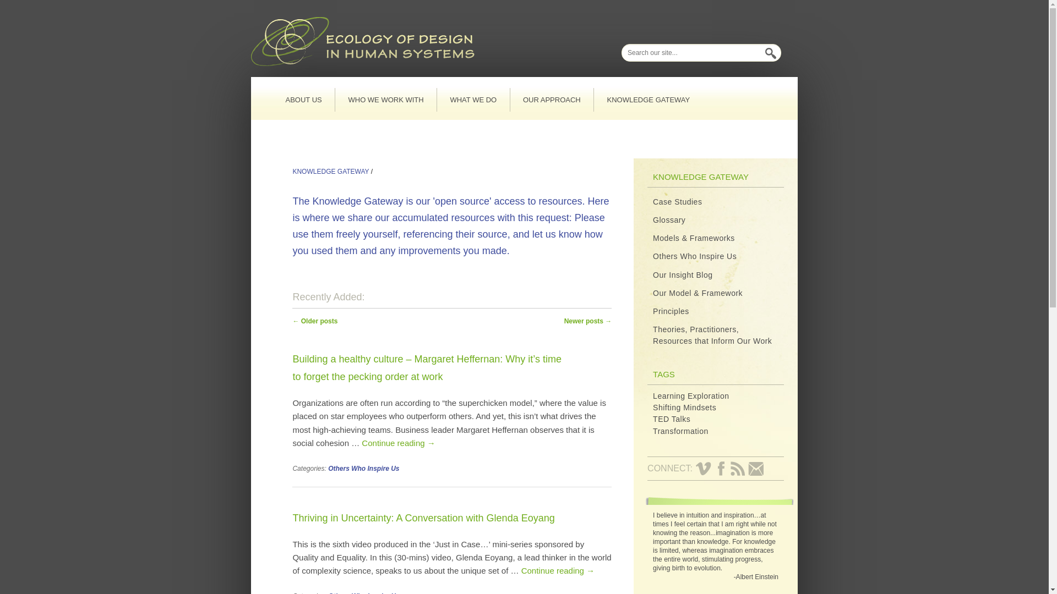 The image size is (1057, 594). What do you see at coordinates (347, 89) in the screenshot?
I see `Skip to secondary content` at bounding box center [347, 89].